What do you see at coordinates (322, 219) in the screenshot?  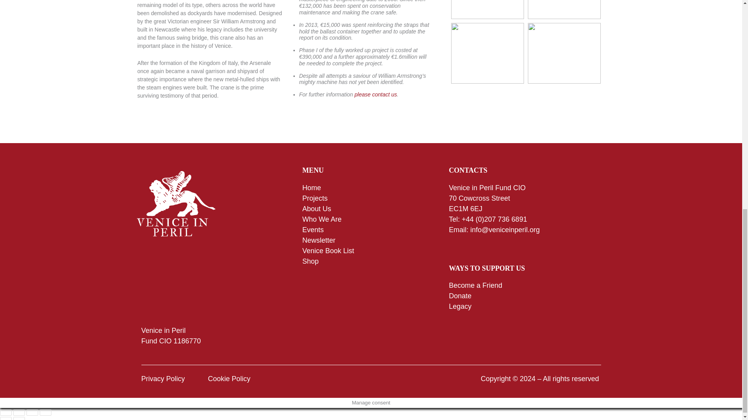 I see `Who We Are` at bounding box center [322, 219].